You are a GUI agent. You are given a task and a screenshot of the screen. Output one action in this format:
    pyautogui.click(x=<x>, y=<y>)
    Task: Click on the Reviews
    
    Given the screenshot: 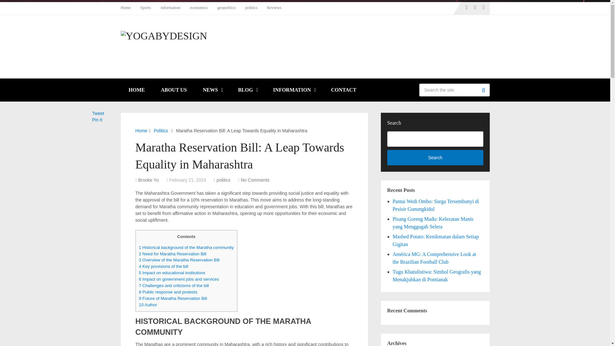 What is the action you would take?
    pyautogui.click(x=274, y=7)
    